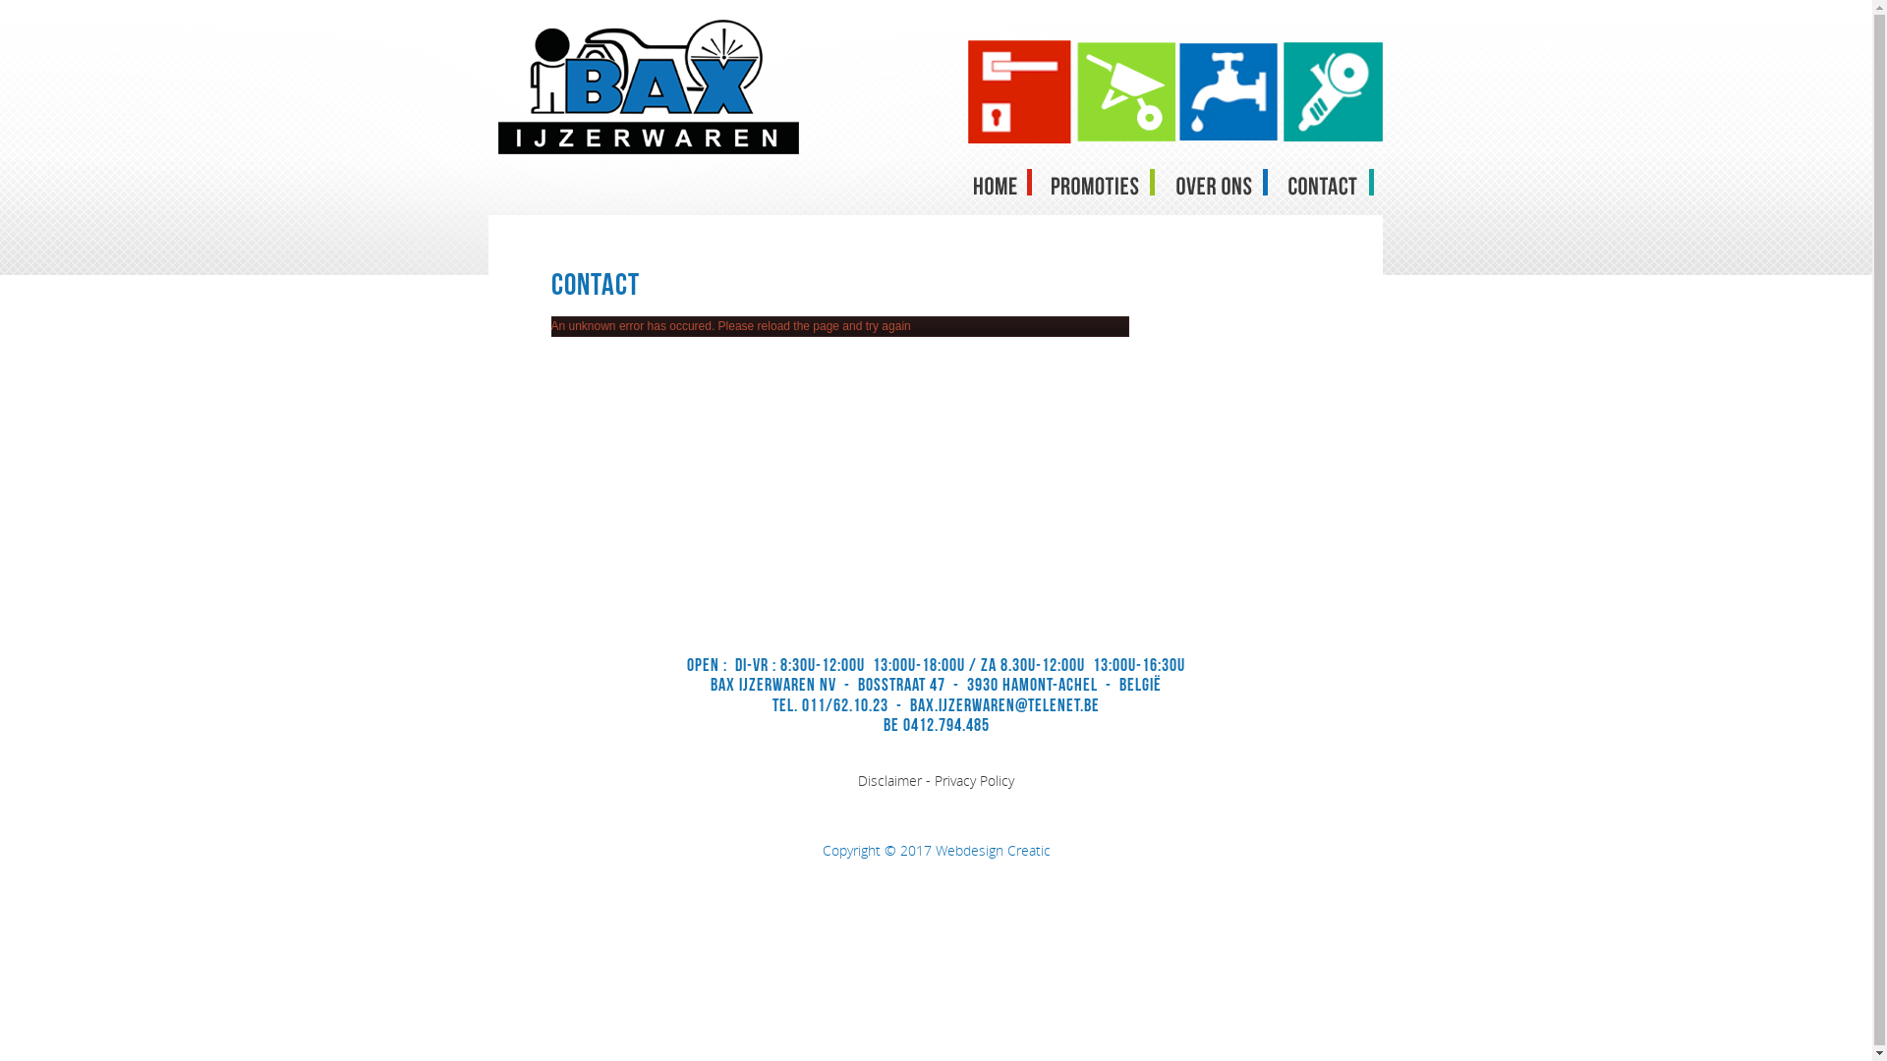 This screenshot has height=1061, width=1887. I want to click on Ijzerwaren en doe-het-zelf, so click(1229, 91).